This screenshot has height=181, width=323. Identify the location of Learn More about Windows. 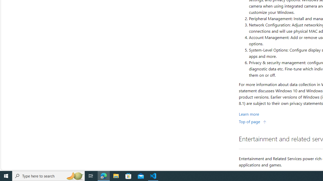
(249, 114).